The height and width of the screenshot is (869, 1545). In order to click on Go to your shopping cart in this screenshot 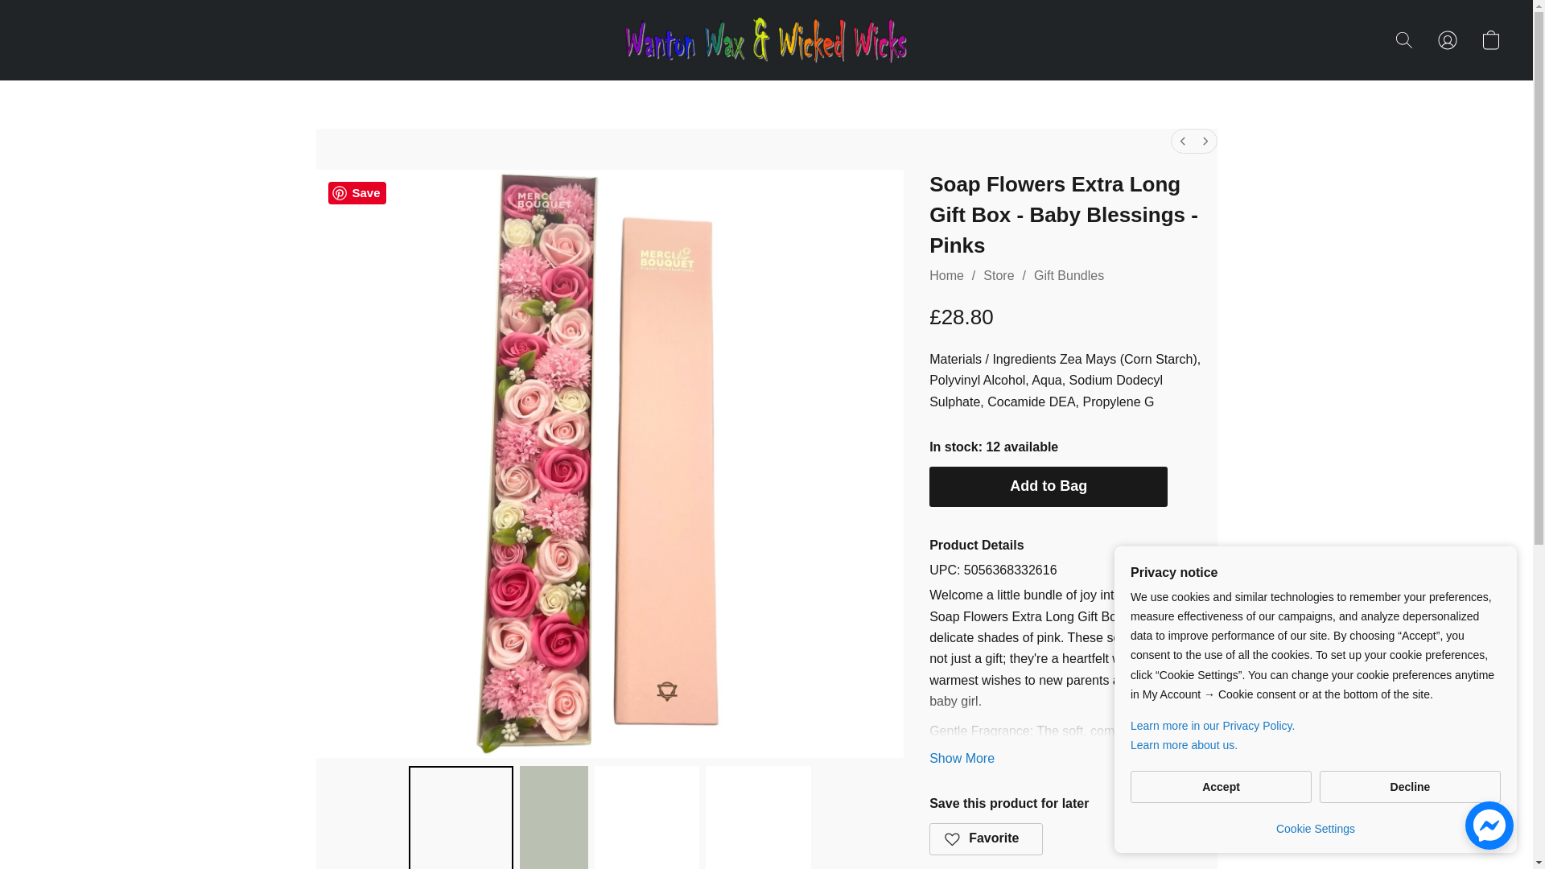, I will do `click(1490, 40)`.